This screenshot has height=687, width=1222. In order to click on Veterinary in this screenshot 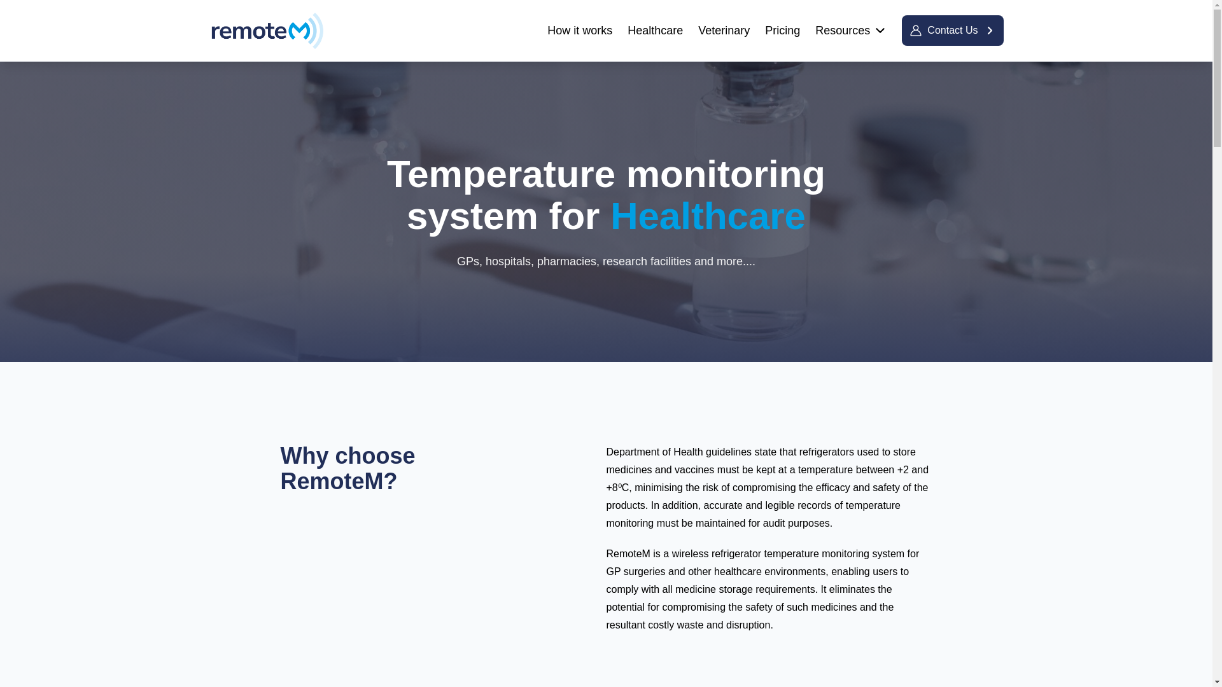, I will do `click(724, 30)`.